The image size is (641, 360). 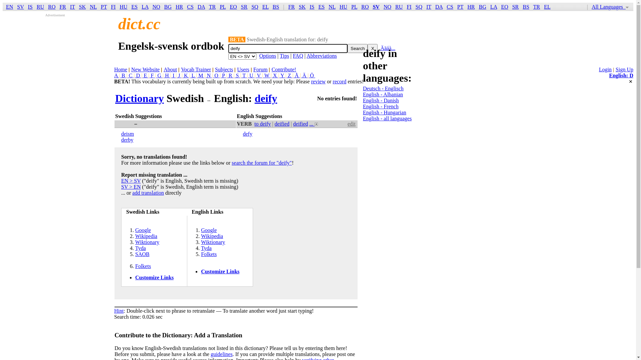 I want to click on NL, so click(x=332, y=7).